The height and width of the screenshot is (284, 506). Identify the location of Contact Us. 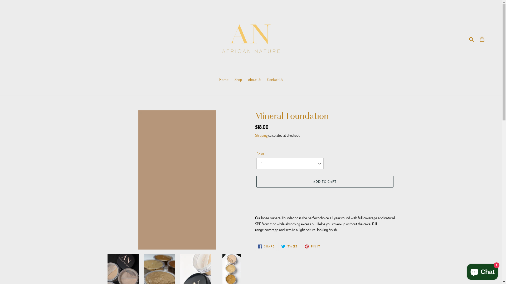
(275, 80).